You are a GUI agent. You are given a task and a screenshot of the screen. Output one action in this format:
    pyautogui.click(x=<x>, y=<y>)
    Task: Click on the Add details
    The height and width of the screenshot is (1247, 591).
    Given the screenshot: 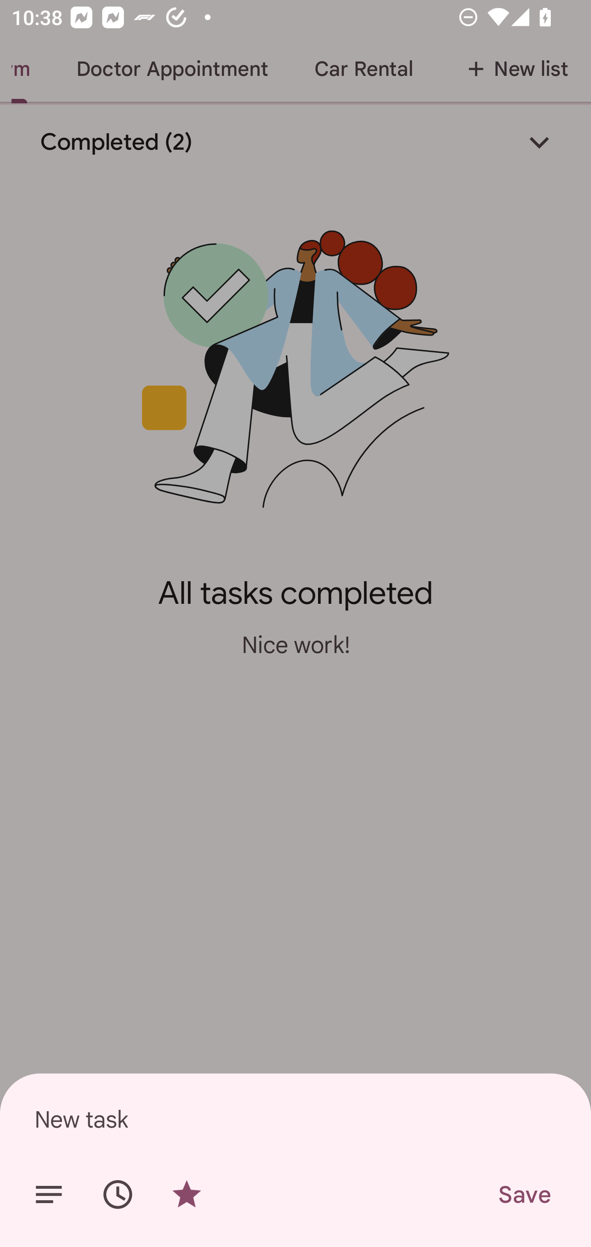 What is the action you would take?
    pyautogui.click(x=48, y=1194)
    